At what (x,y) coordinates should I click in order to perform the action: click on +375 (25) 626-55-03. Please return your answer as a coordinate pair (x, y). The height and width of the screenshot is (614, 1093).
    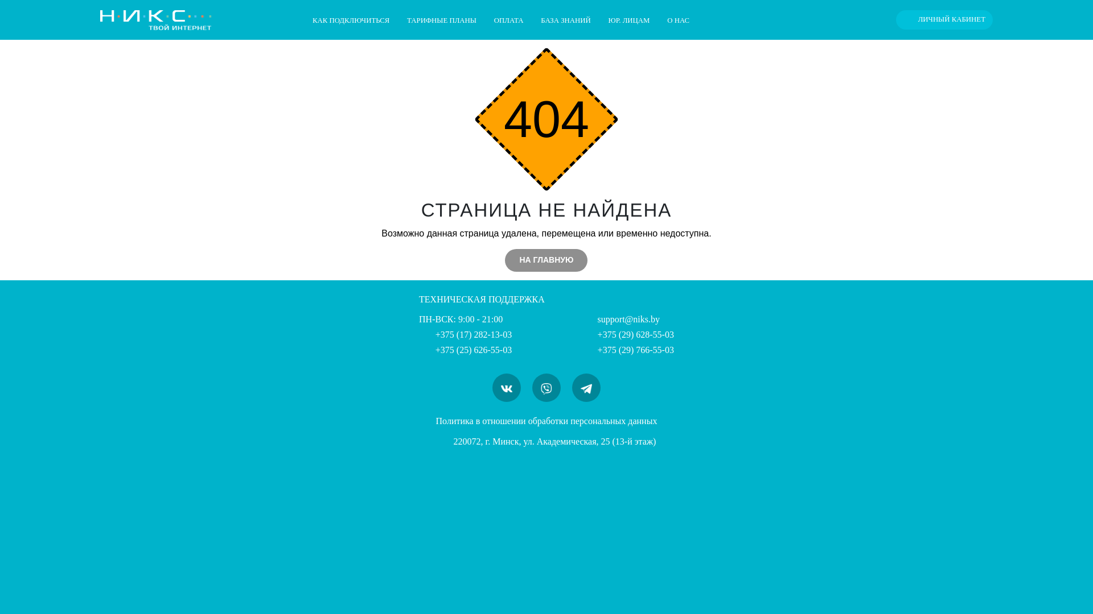
    Looking at the image, I should click on (466, 350).